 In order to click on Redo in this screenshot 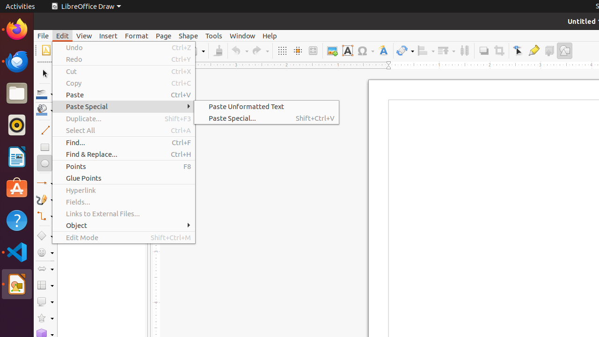, I will do `click(124, 59)`.